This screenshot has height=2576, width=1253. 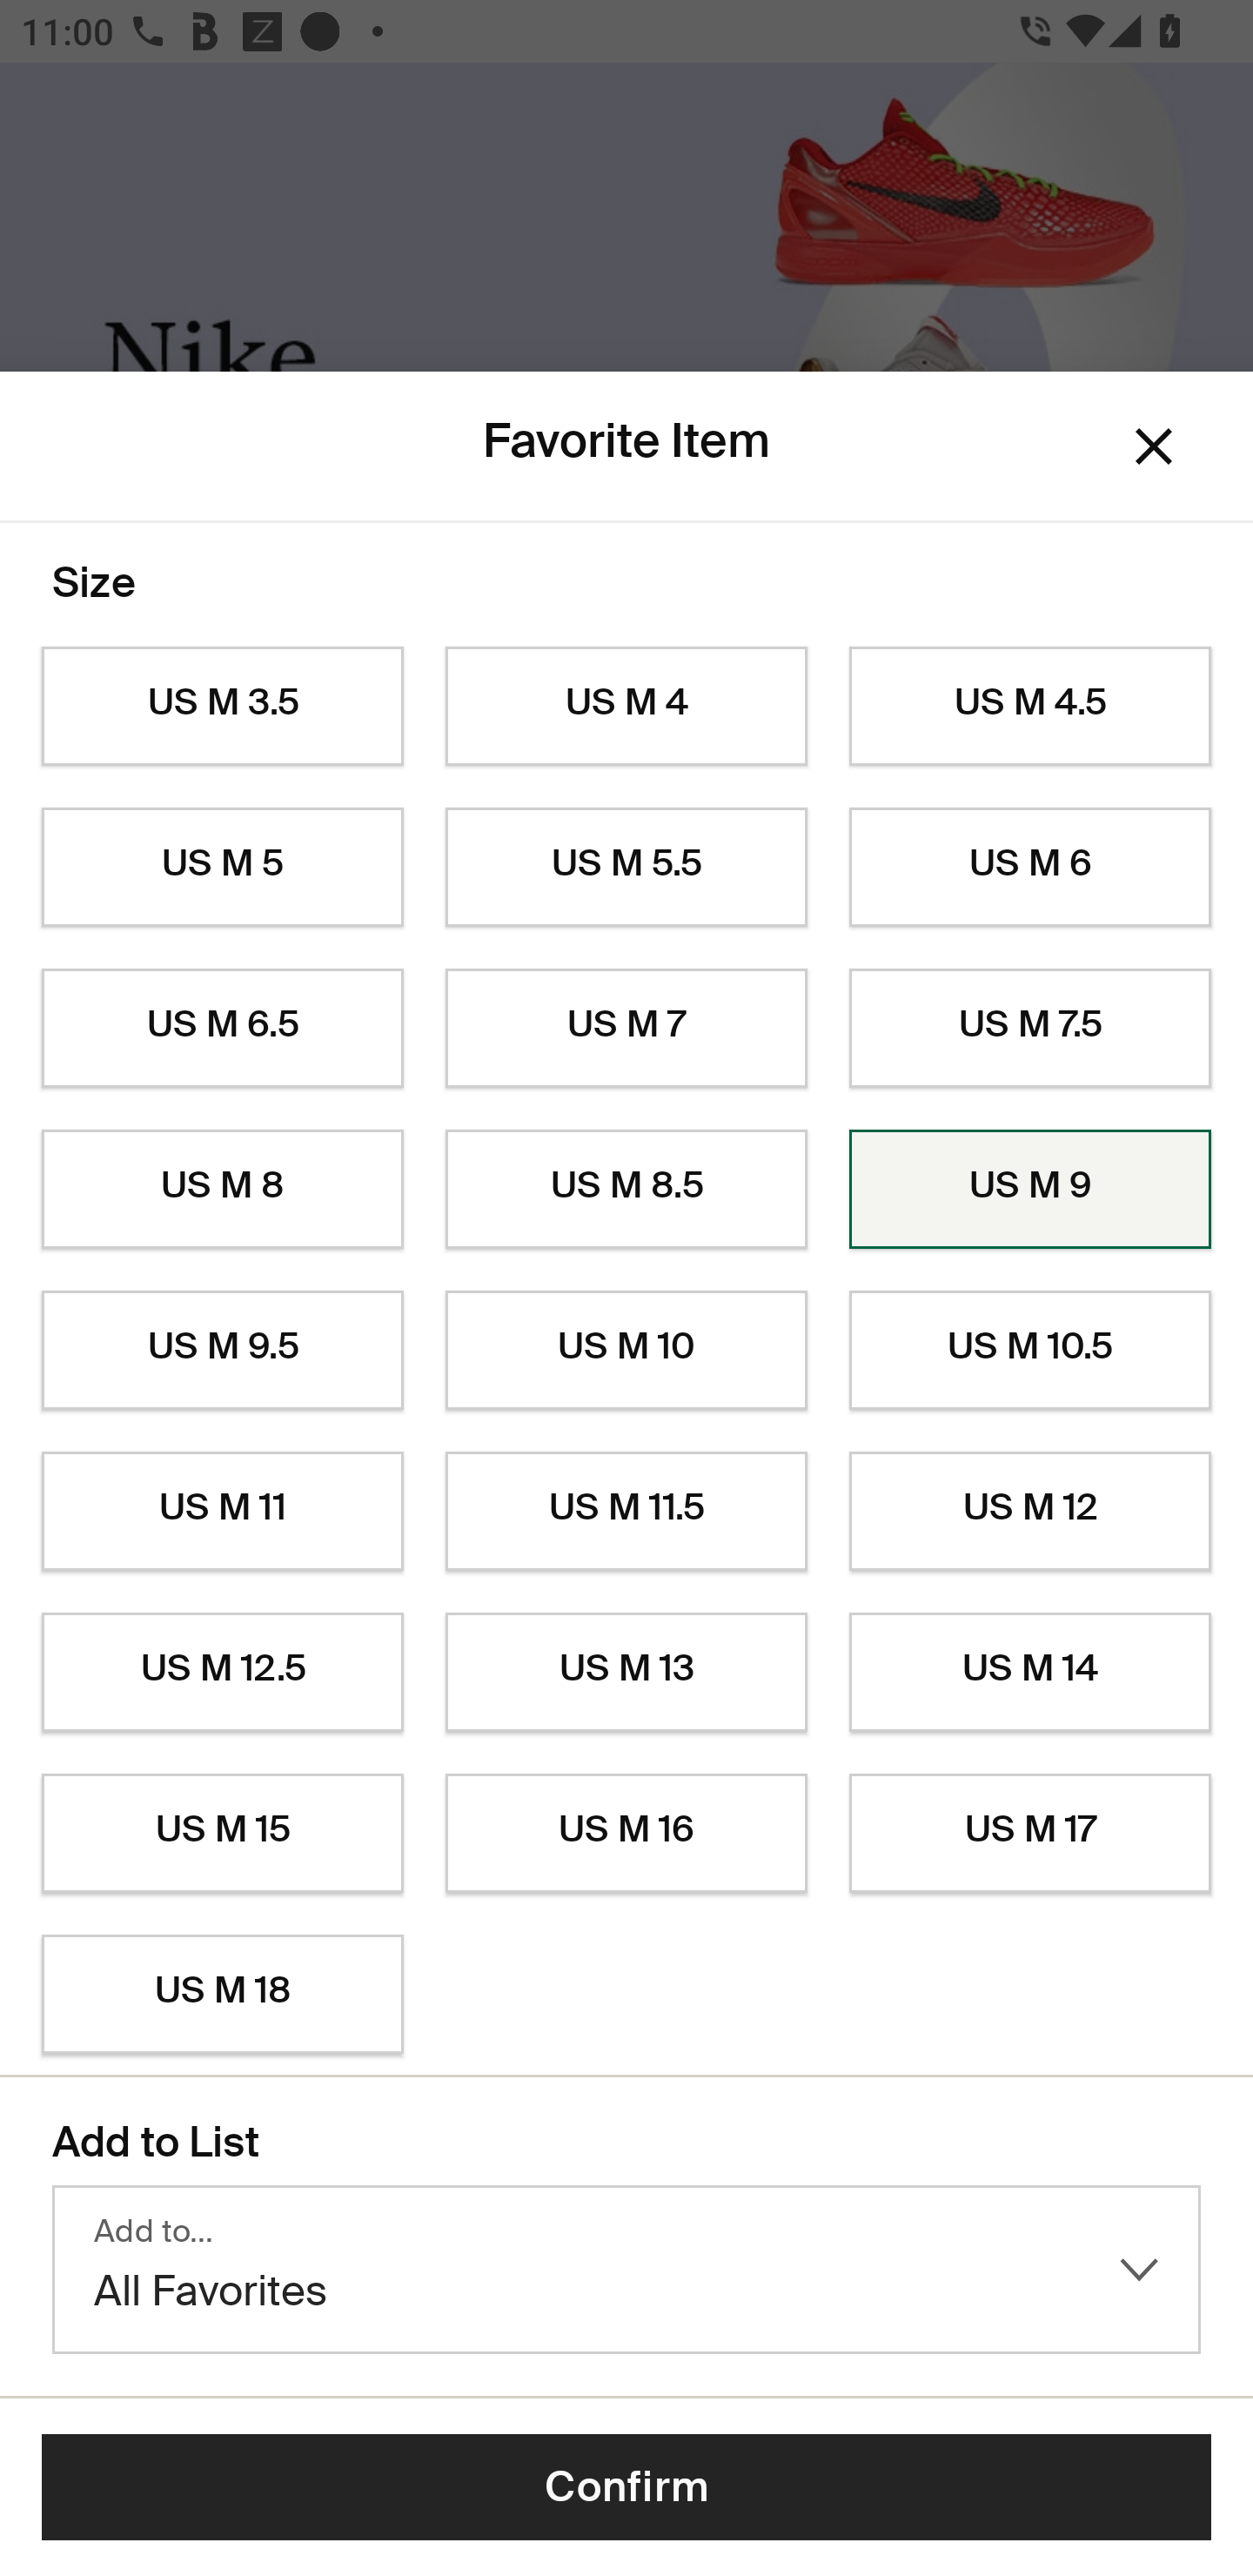 I want to click on US M 10.5, so click(x=1030, y=1351).